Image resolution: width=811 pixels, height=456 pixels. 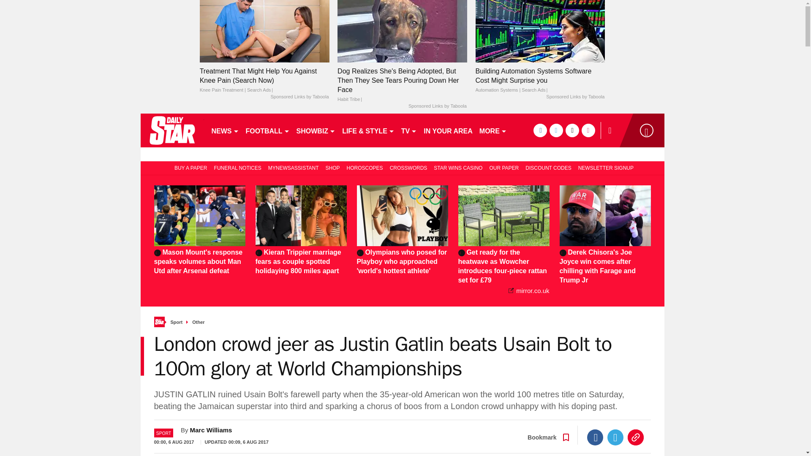 What do you see at coordinates (299, 97) in the screenshot?
I see `Sponsored Links by Taboola` at bounding box center [299, 97].